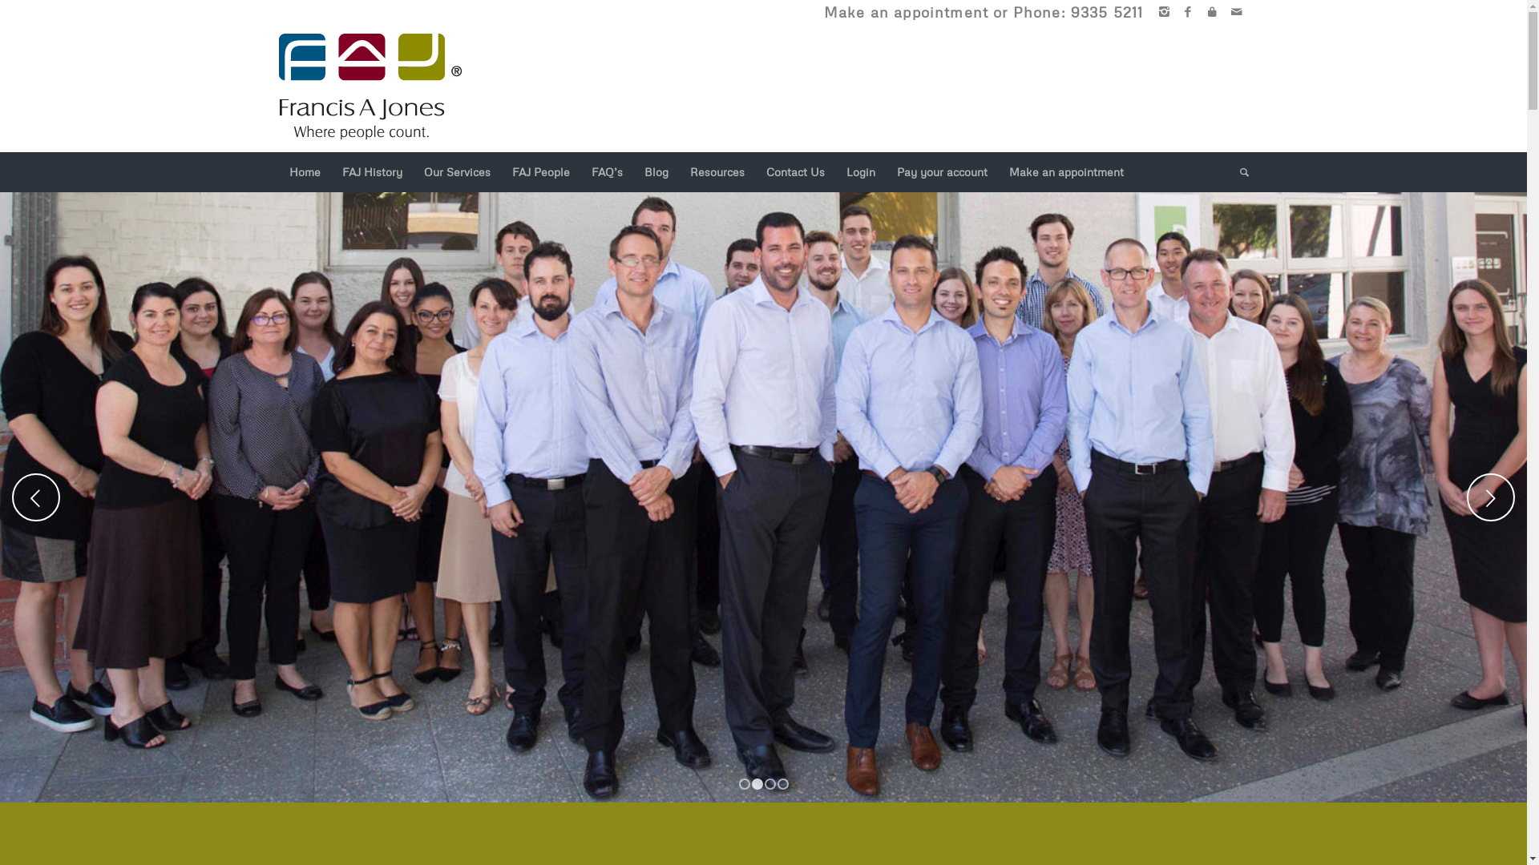  What do you see at coordinates (1164, 12) in the screenshot?
I see `Instagram` at bounding box center [1164, 12].